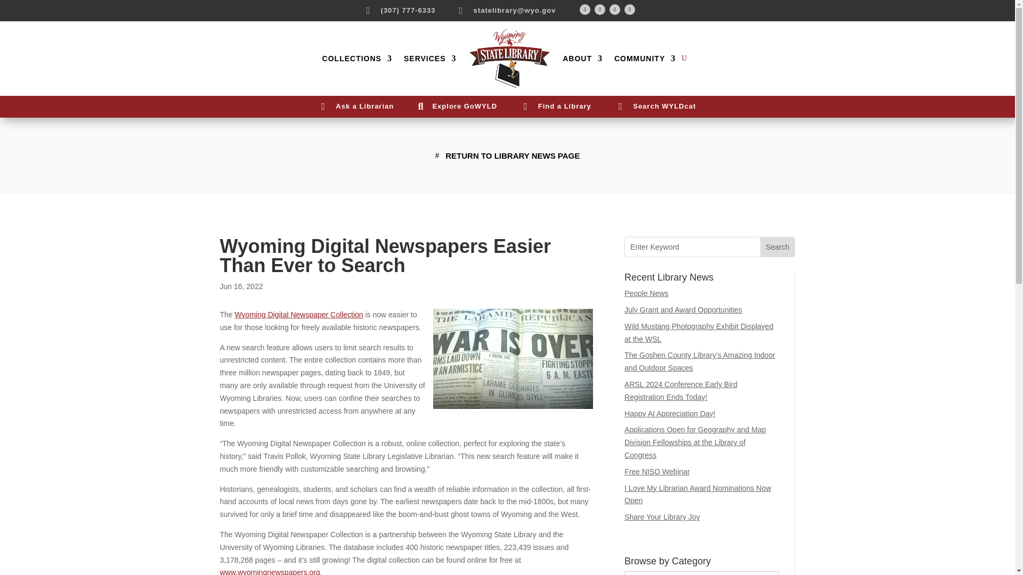 The width and height of the screenshot is (1023, 575). Describe the element at coordinates (600, 10) in the screenshot. I see `Twitter` at that location.